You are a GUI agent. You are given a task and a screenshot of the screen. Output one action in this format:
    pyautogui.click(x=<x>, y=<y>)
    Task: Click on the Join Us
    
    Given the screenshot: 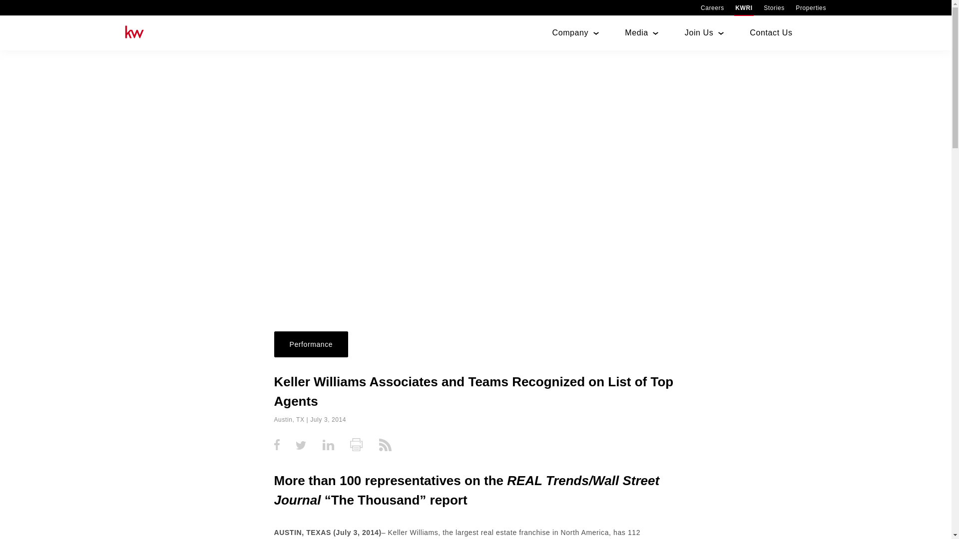 What is the action you would take?
    pyautogui.click(x=699, y=33)
    